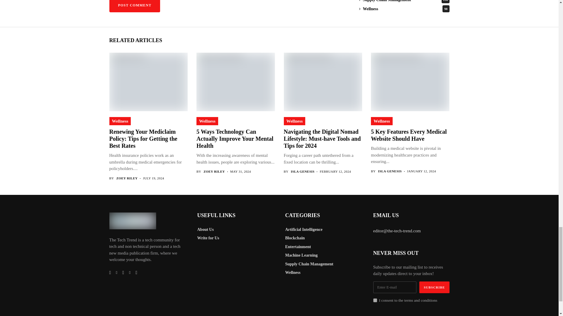  Describe the element at coordinates (434, 287) in the screenshot. I see `Subscribe` at that location.